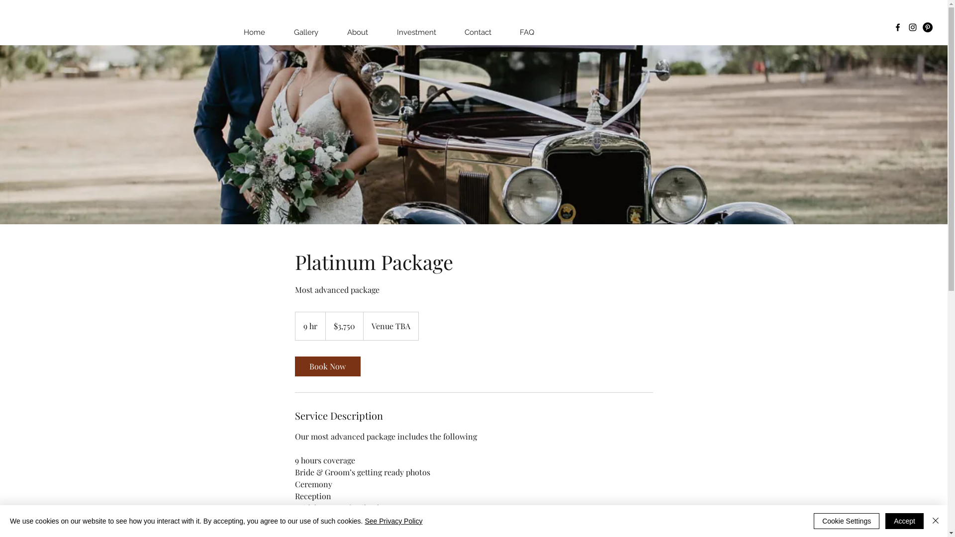  I want to click on FAQ, so click(527, 32).